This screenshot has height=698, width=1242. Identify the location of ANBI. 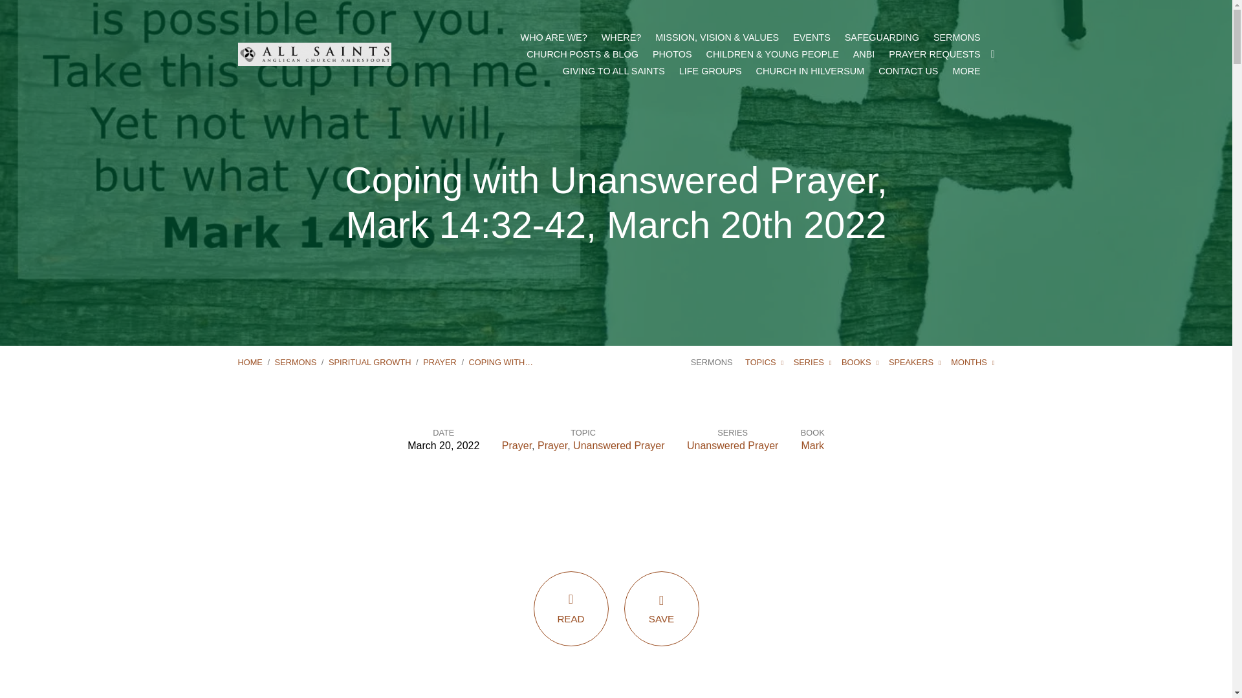
(864, 54).